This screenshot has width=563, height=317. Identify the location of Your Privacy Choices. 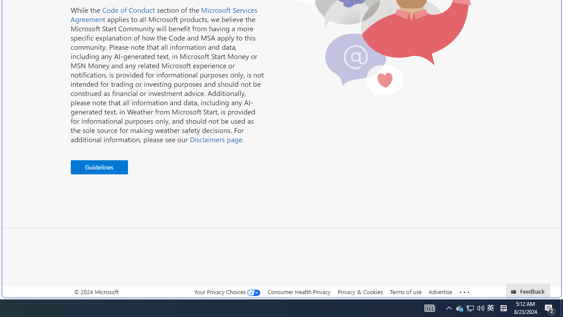
(227, 291).